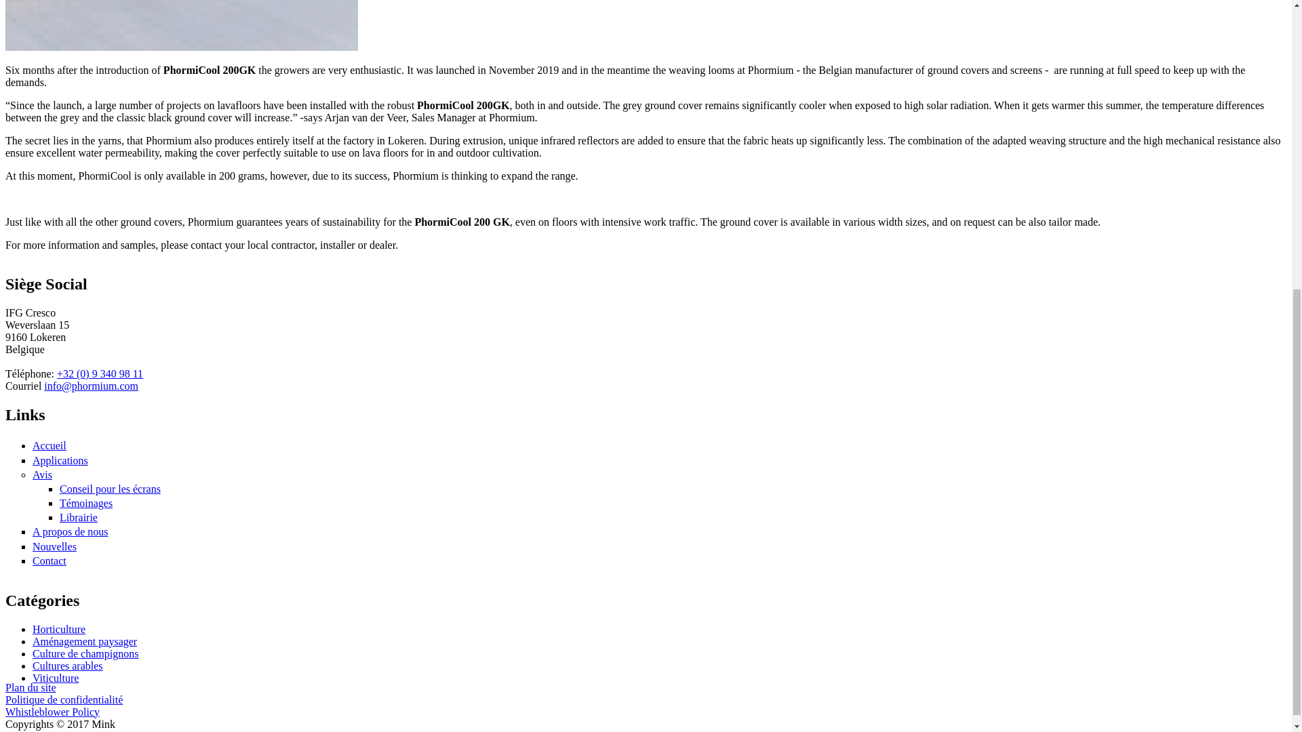 The image size is (1302, 732). I want to click on Horticulture, so click(59, 629).